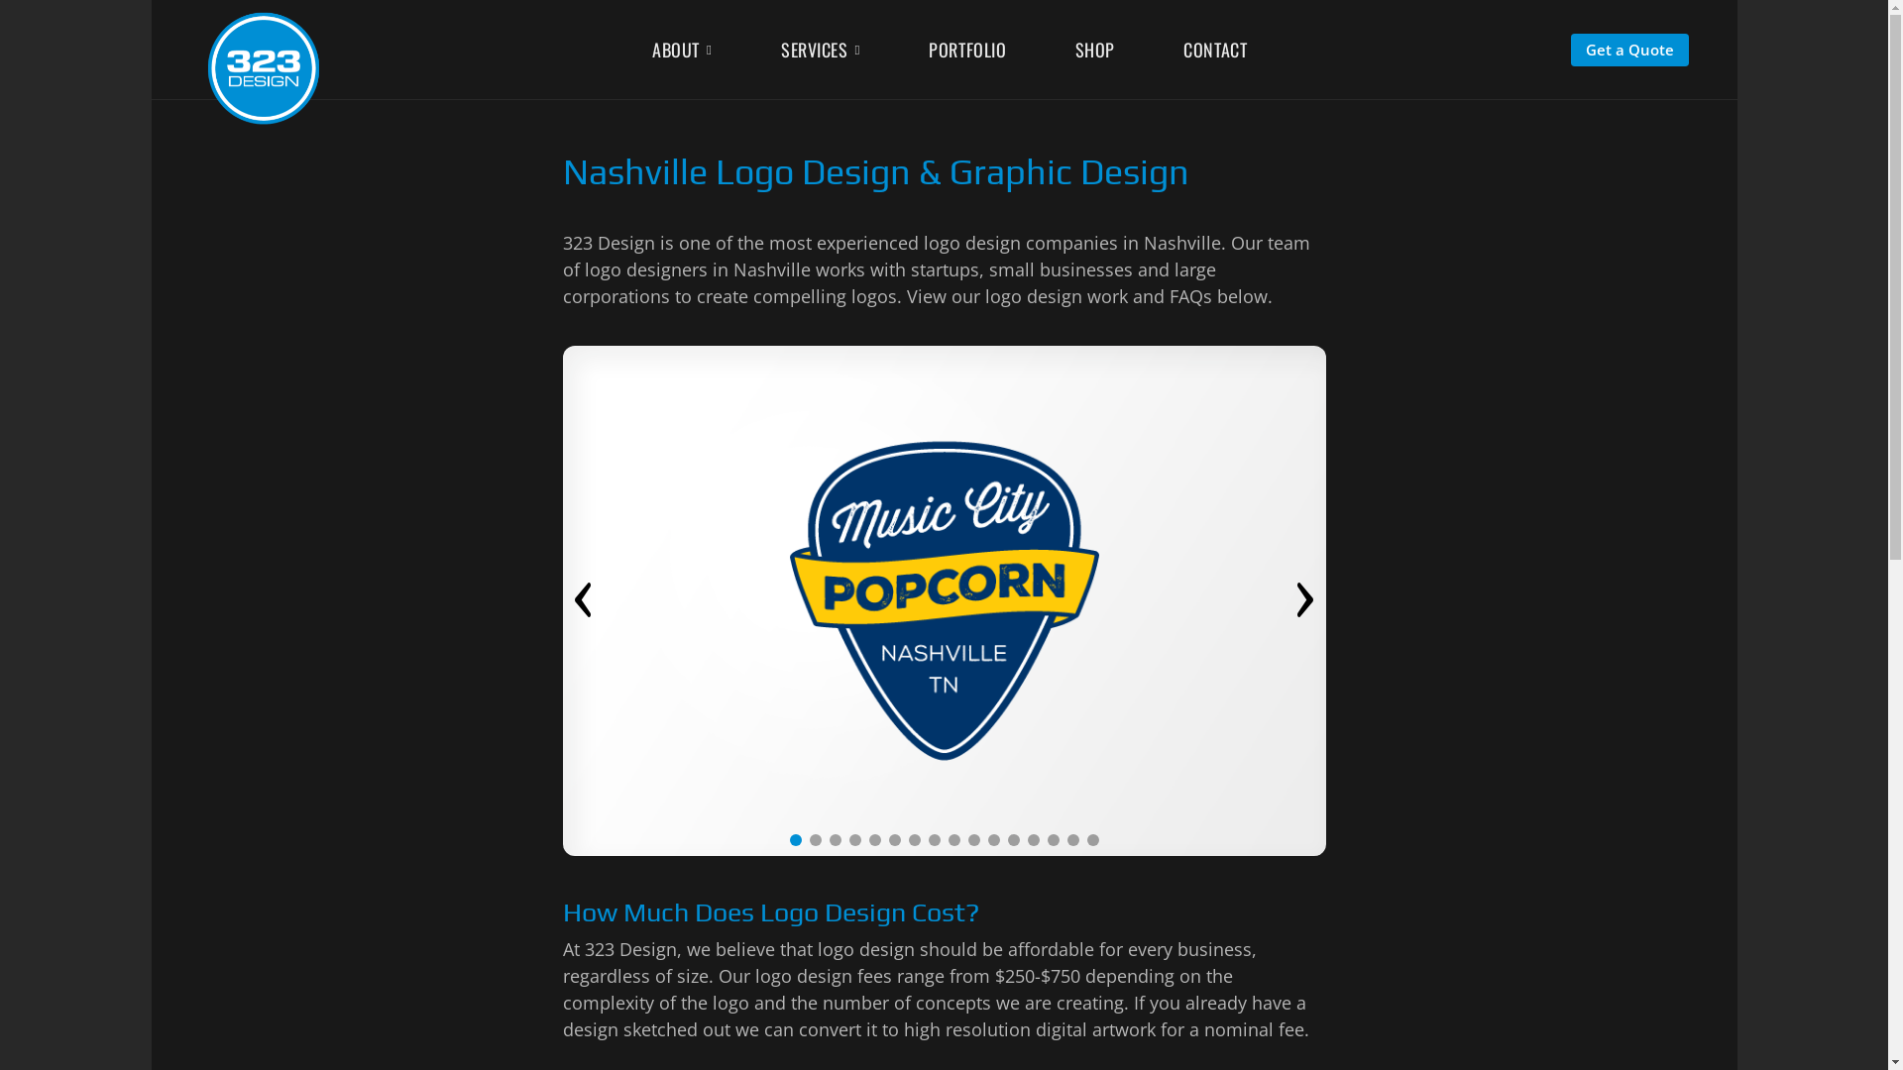  I want to click on SHOP, so click(1095, 49).